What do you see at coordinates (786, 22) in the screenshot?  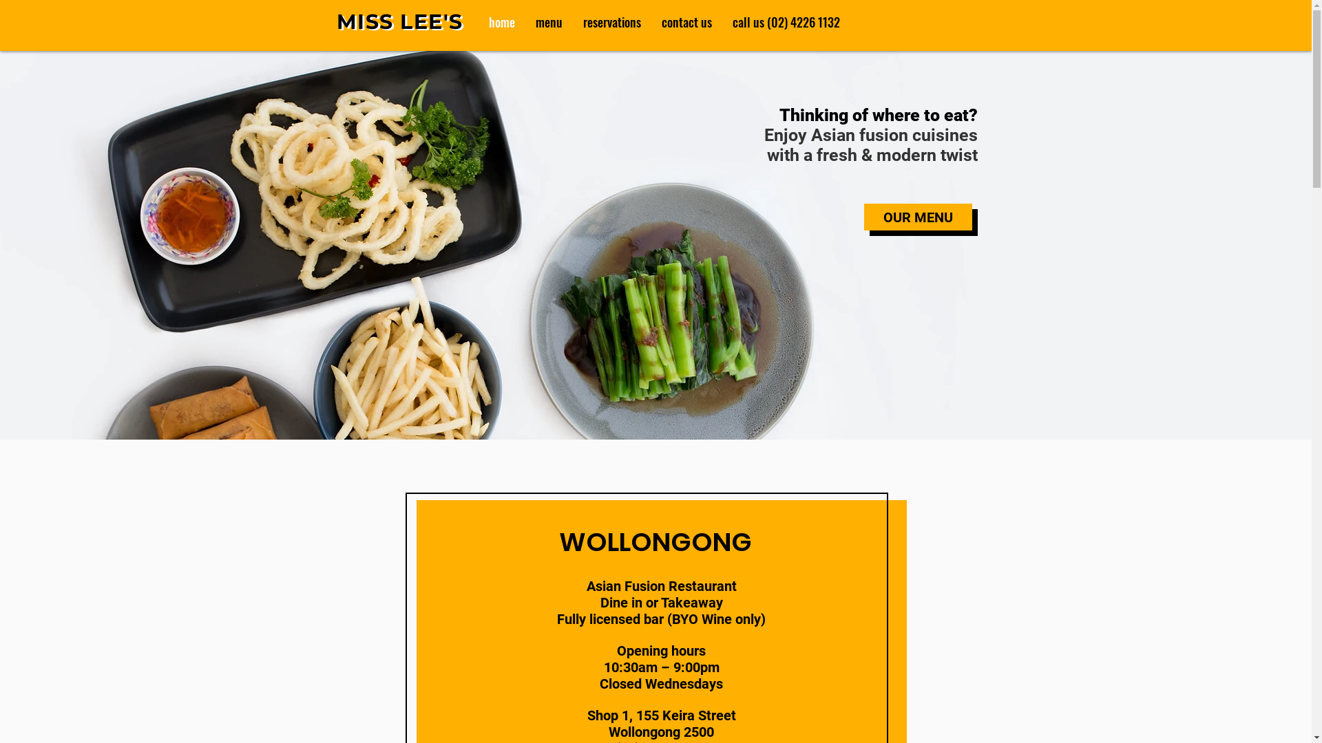 I see `call us (02) 4226 1132` at bounding box center [786, 22].